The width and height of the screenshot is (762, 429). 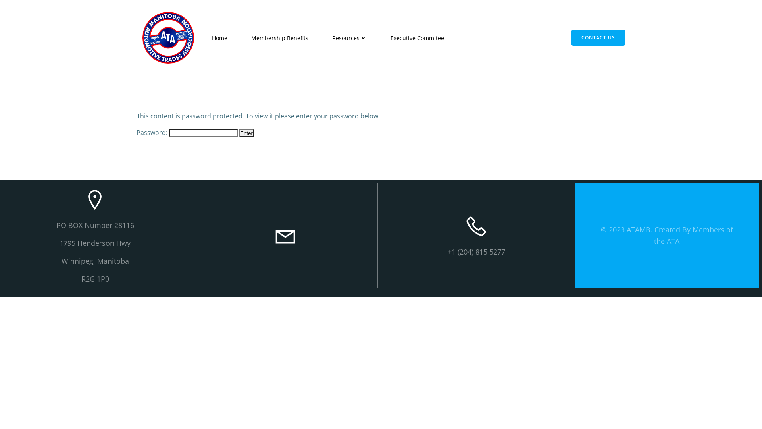 What do you see at coordinates (246, 133) in the screenshot?
I see `Enter` at bounding box center [246, 133].